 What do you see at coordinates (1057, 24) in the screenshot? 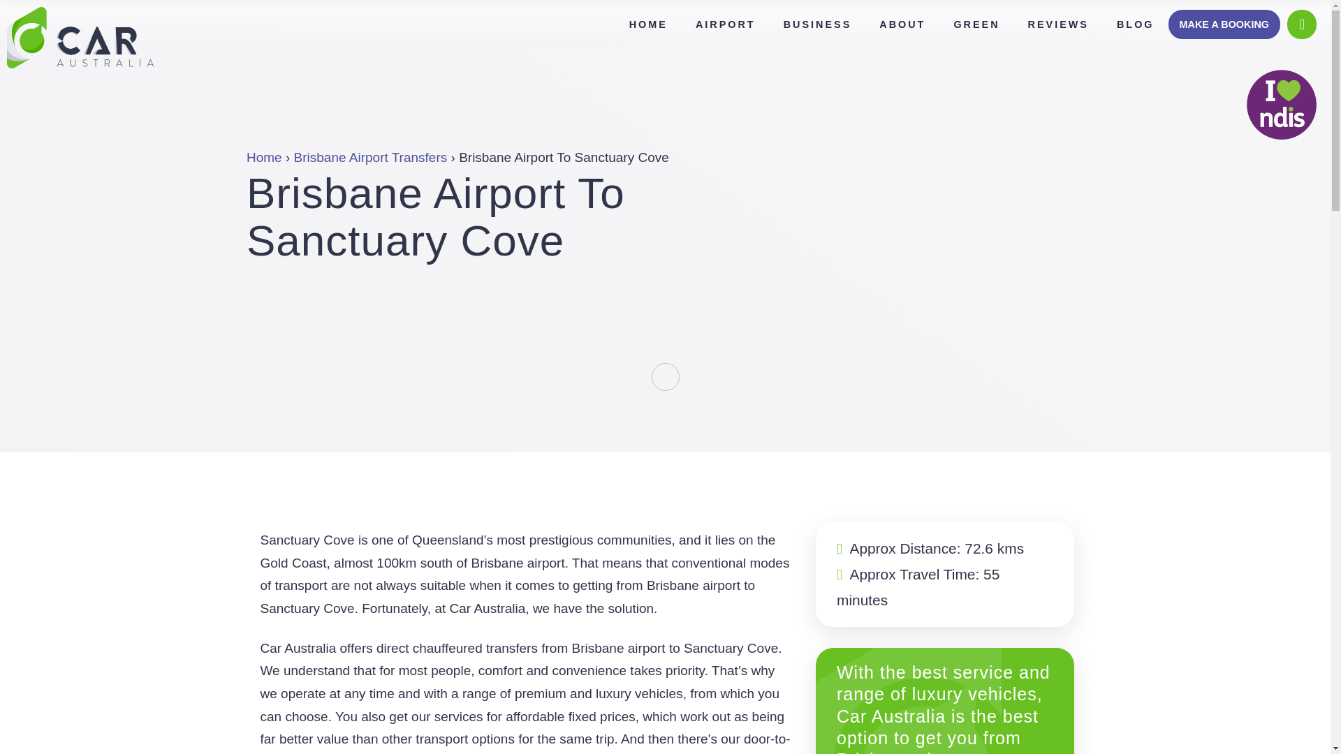
I see `REVIEWS` at bounding box center [1057, 24].